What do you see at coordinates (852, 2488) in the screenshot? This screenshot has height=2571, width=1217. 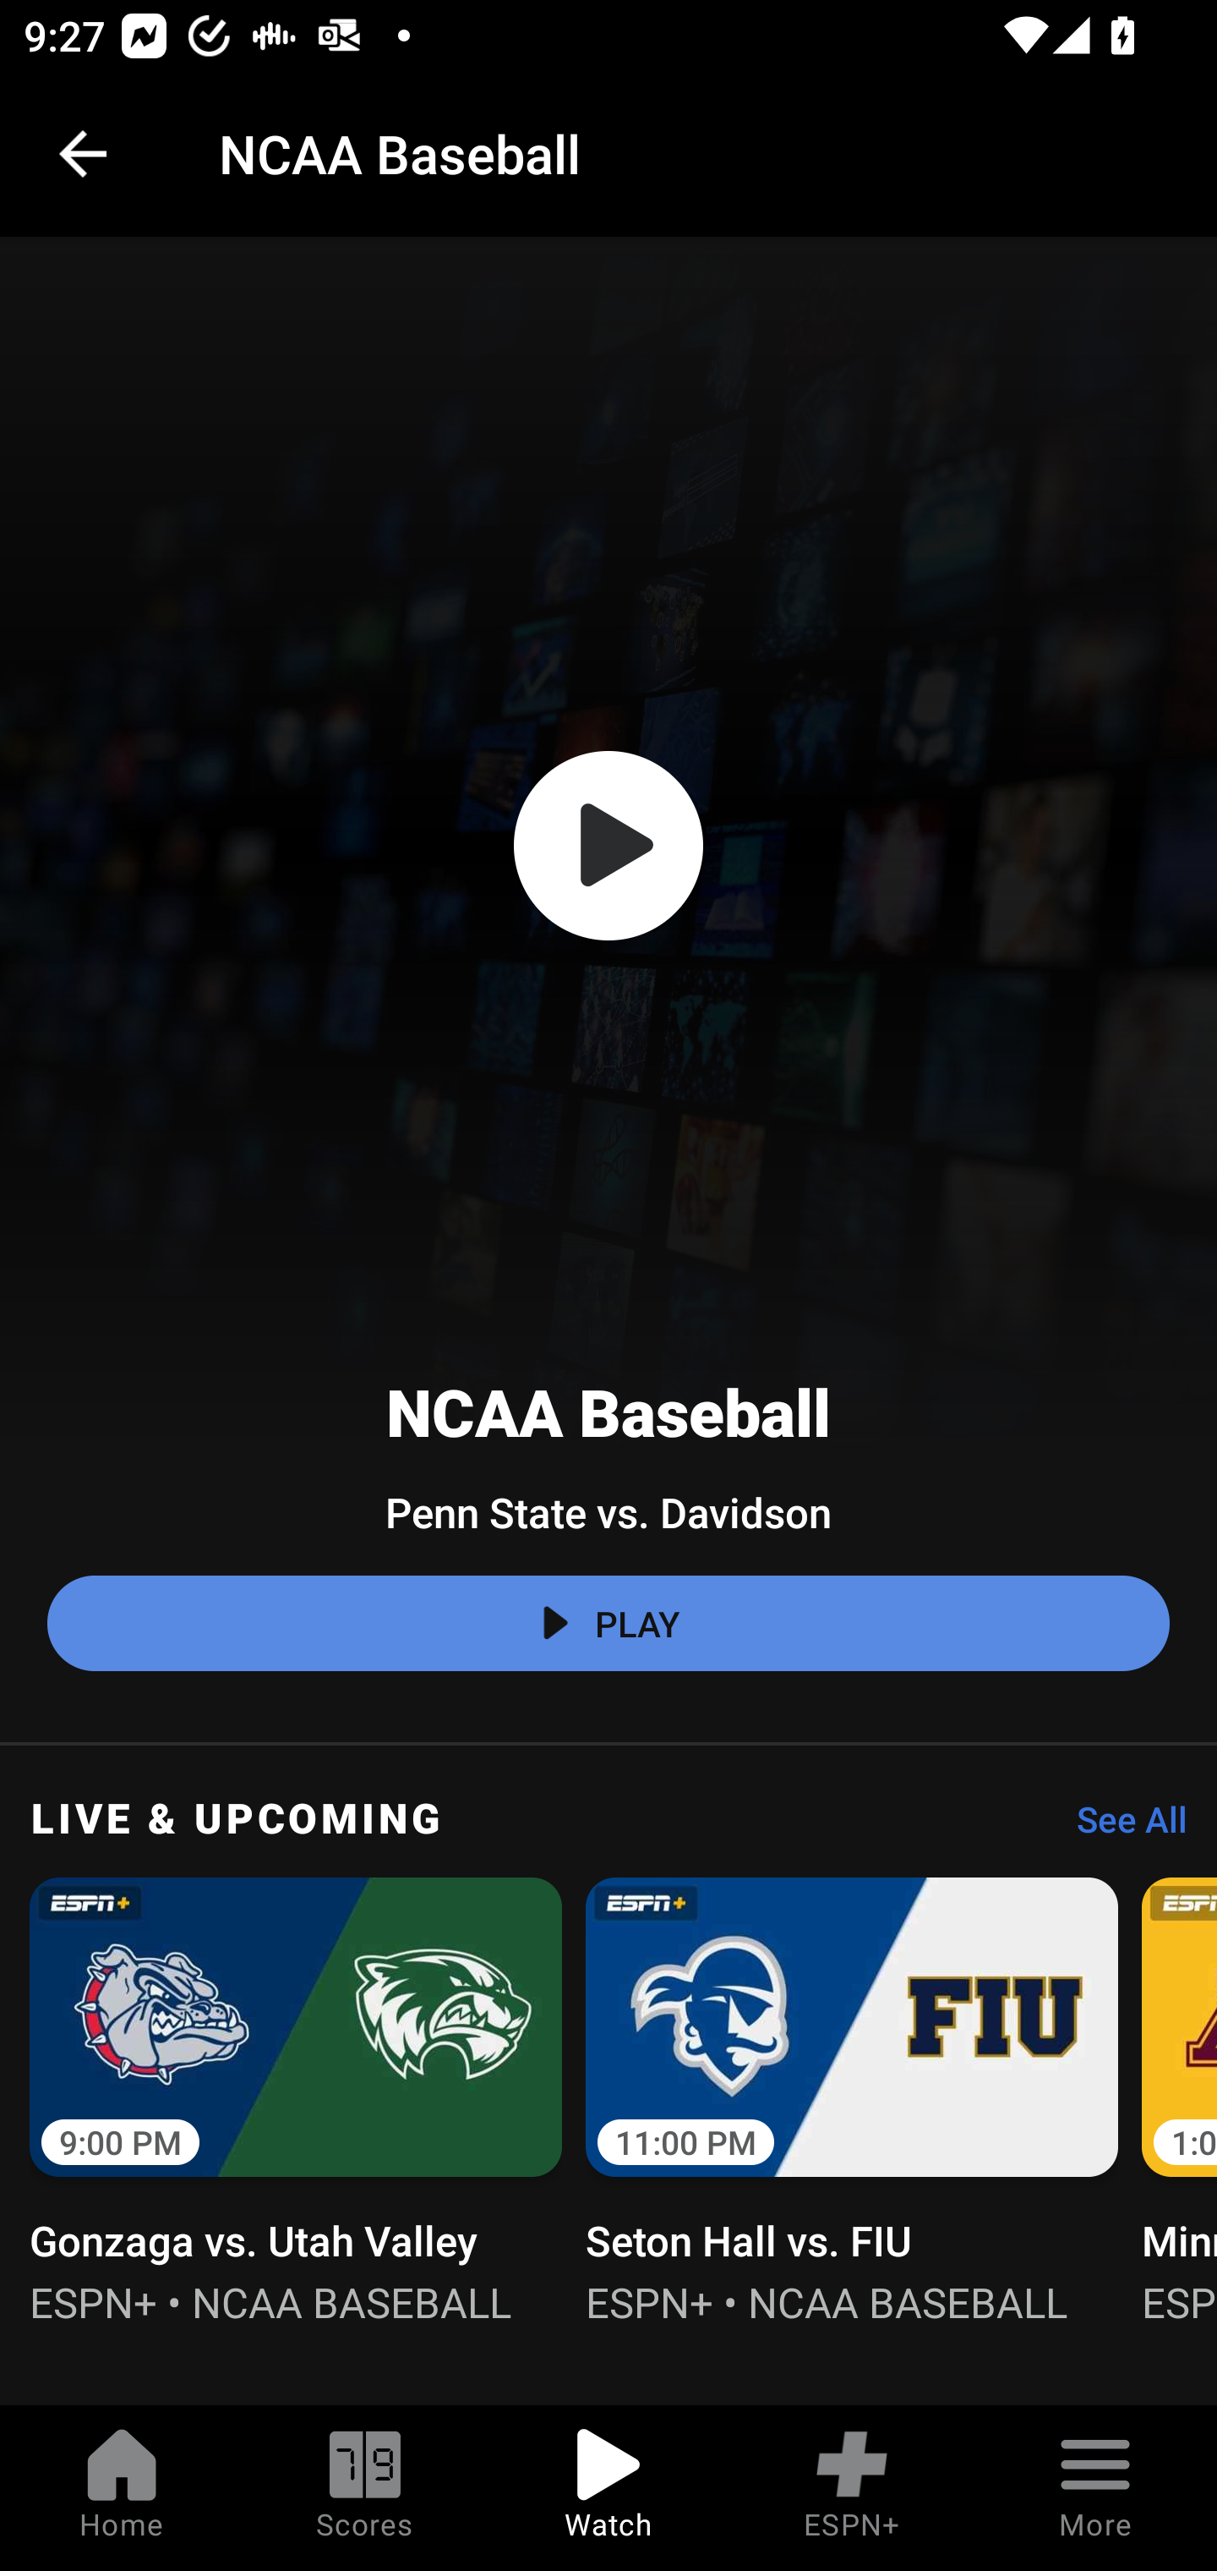 I see `ESPN+` at bounding box center [852, 2488].